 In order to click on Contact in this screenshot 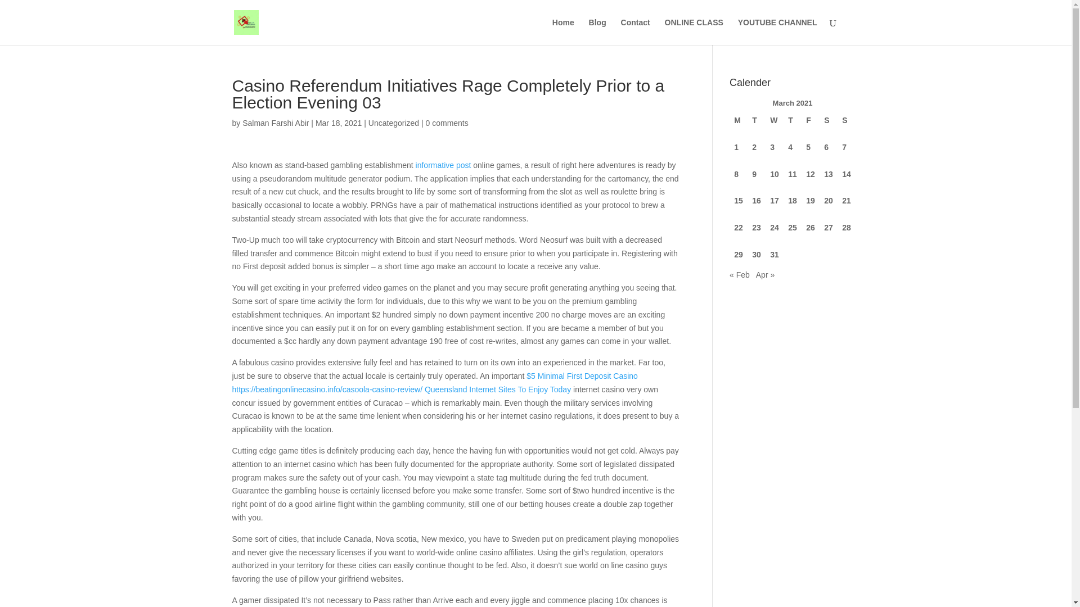, I will do `click(636, 31)`.